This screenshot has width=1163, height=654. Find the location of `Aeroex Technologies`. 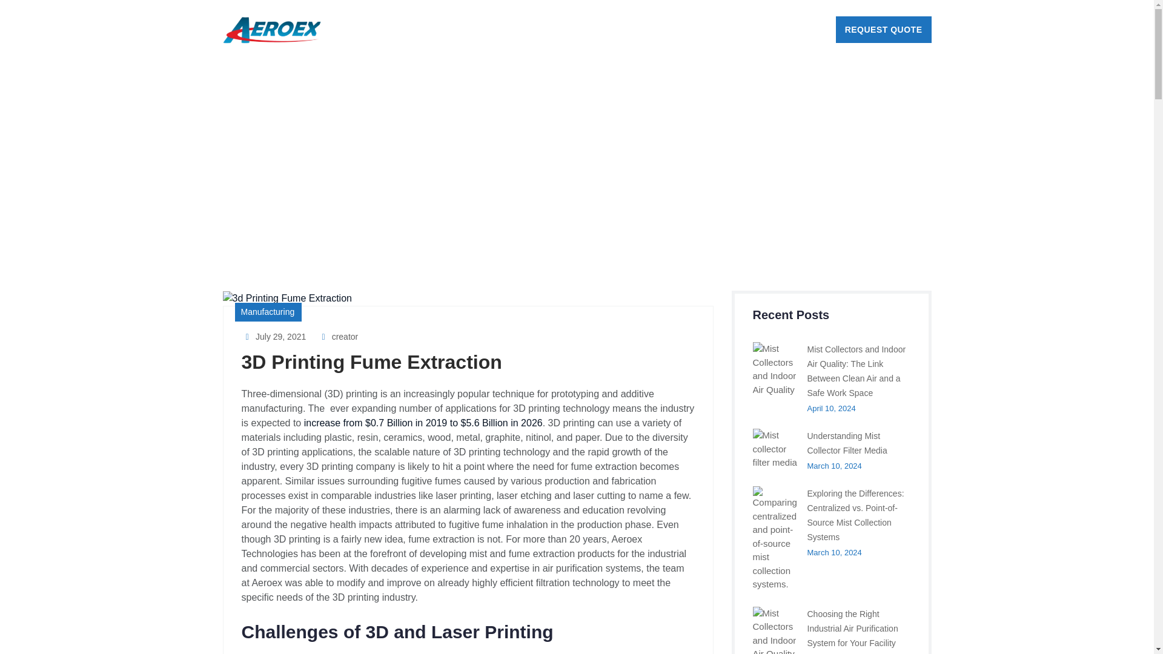

Aeroex Technologies is located at coordinates (273, 30).